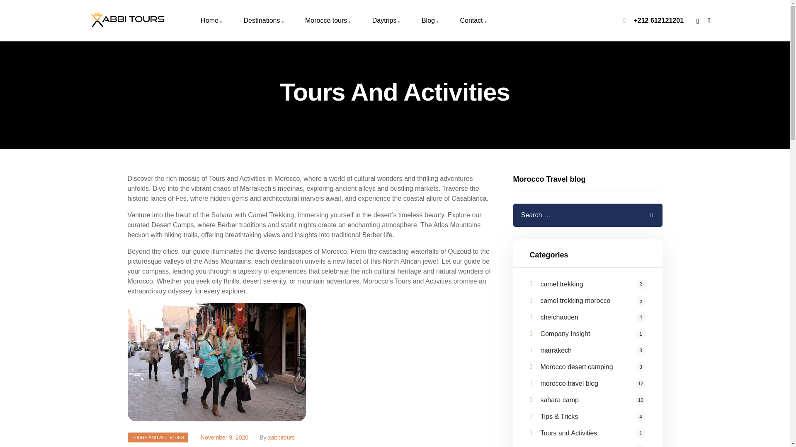  What do you see at coordinates (593, 300) in the screenshot?
I see `Morocco tours` at bounding box center [593, 300].